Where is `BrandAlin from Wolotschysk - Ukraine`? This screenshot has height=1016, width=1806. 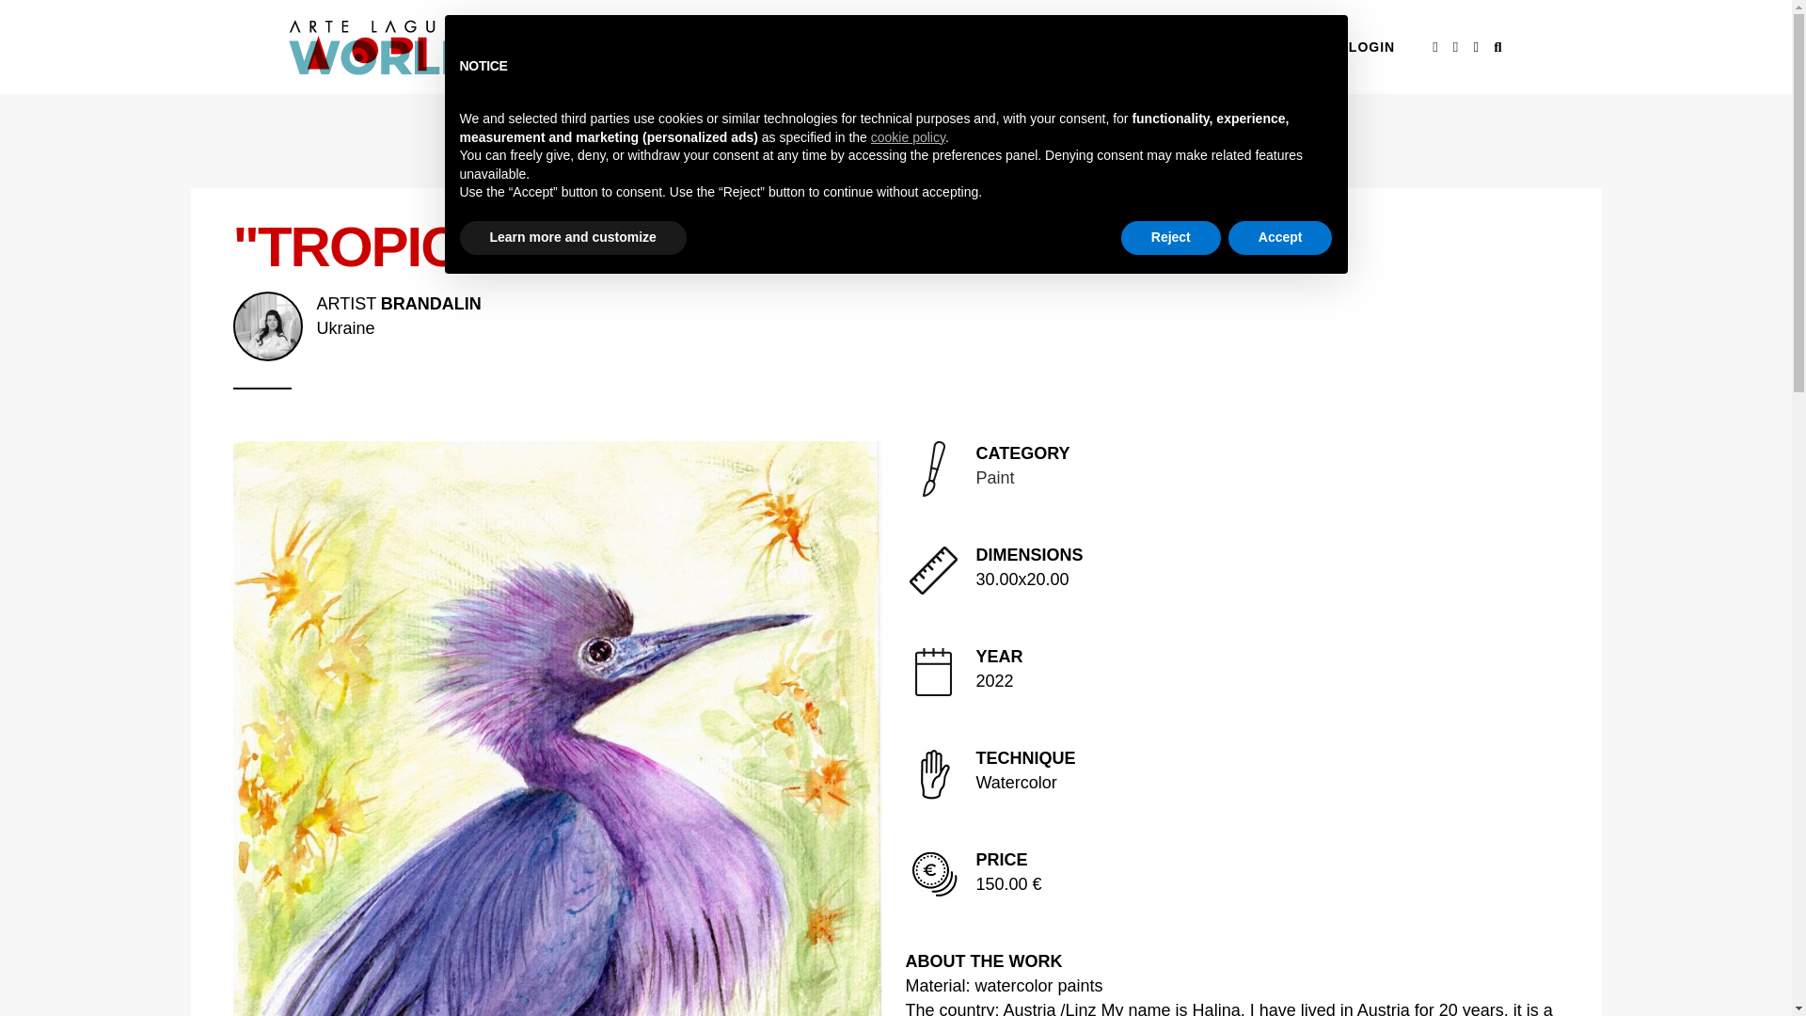 BrandAlin from Wolotschysk - Ukraine is located at coordinates (895, 315).